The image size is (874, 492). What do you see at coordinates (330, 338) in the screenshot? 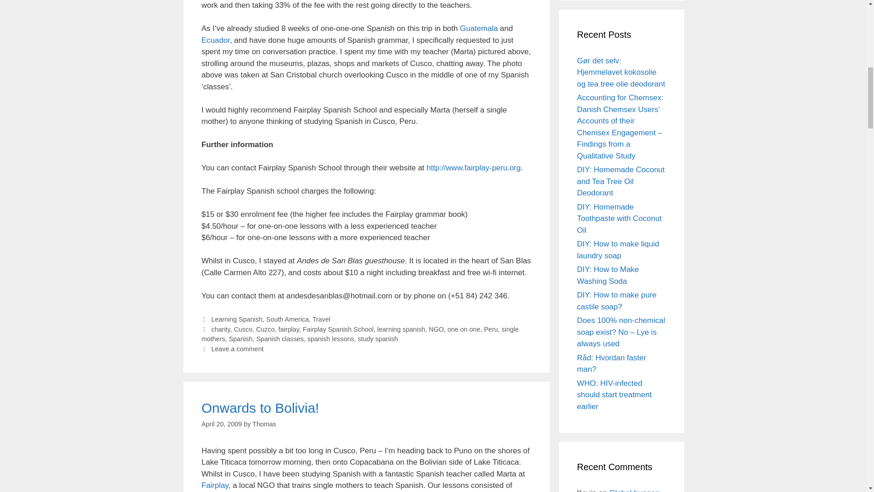
I see `spanish lessons` at bounding box center [330, 338].